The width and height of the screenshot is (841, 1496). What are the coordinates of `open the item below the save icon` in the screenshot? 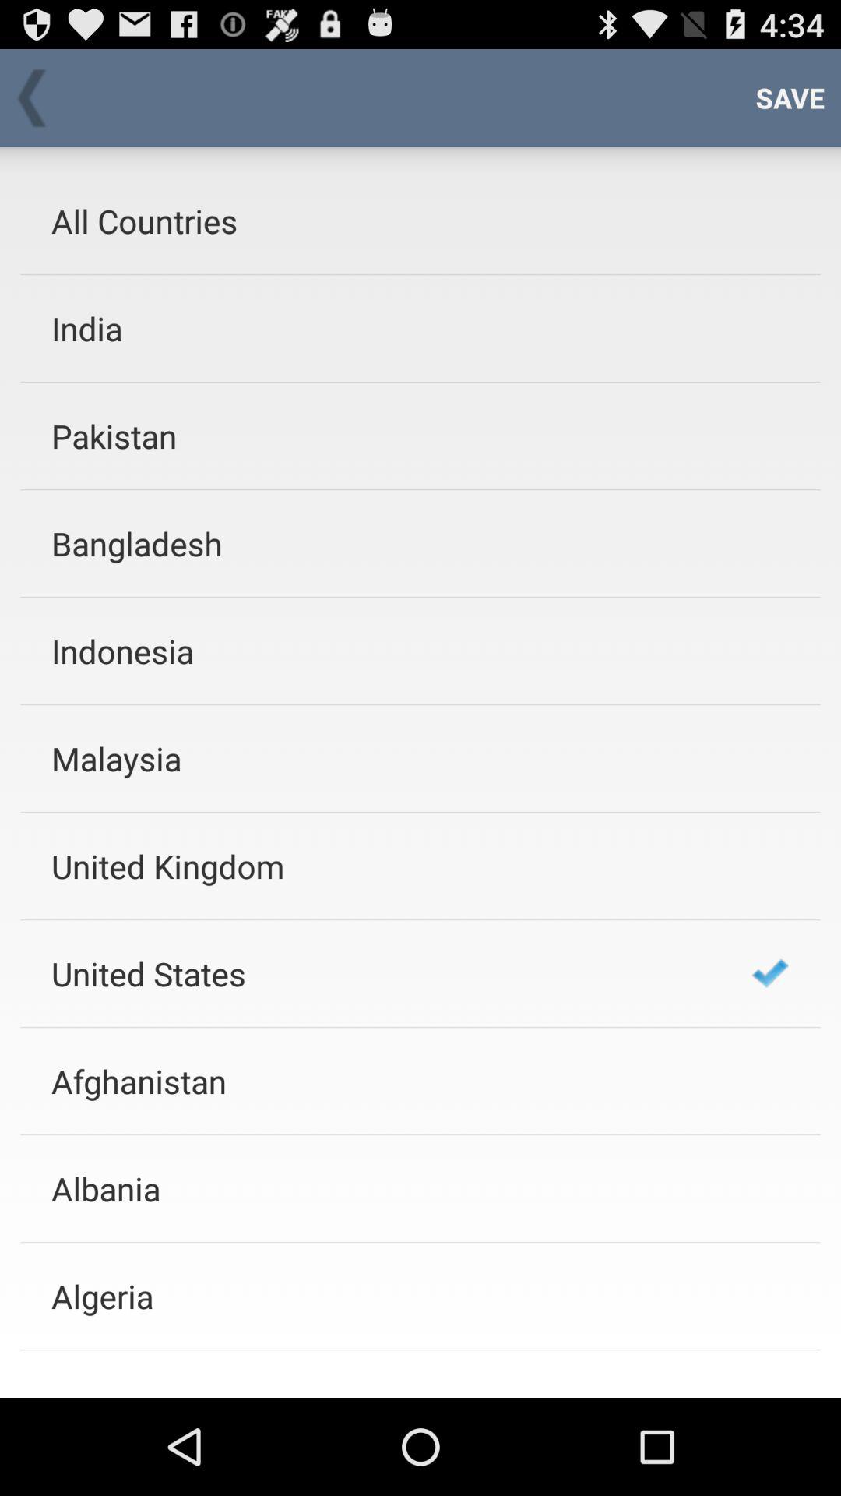 It's located at (770, 972).